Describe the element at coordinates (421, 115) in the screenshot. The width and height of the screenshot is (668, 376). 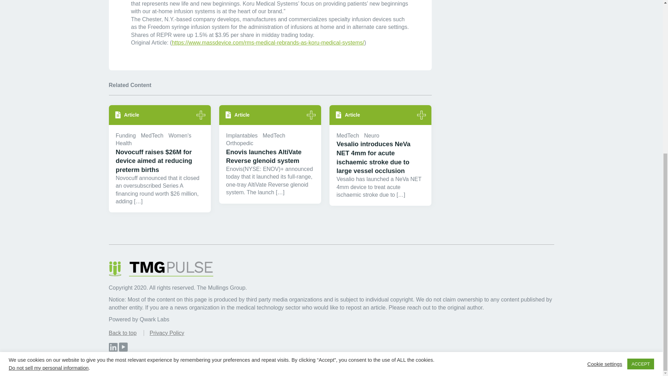
I see `Save this article for later` at that location.